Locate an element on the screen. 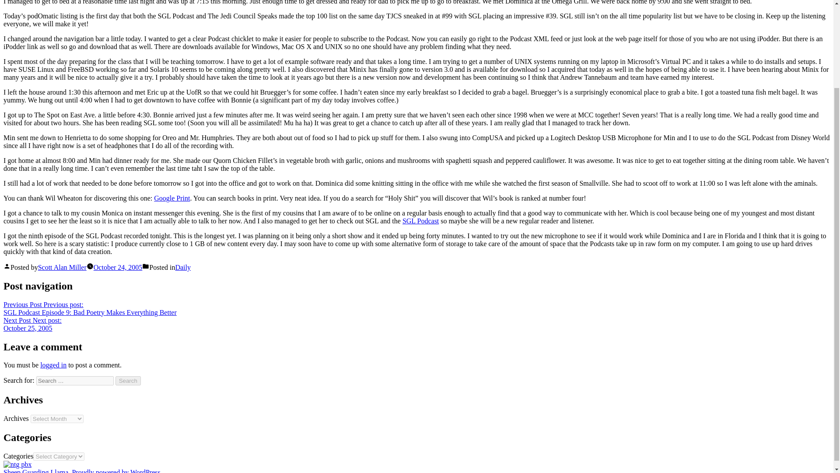 The height and width of the screenshot is (473, 840). SGL Podcast is located at coordinates (420, 221).